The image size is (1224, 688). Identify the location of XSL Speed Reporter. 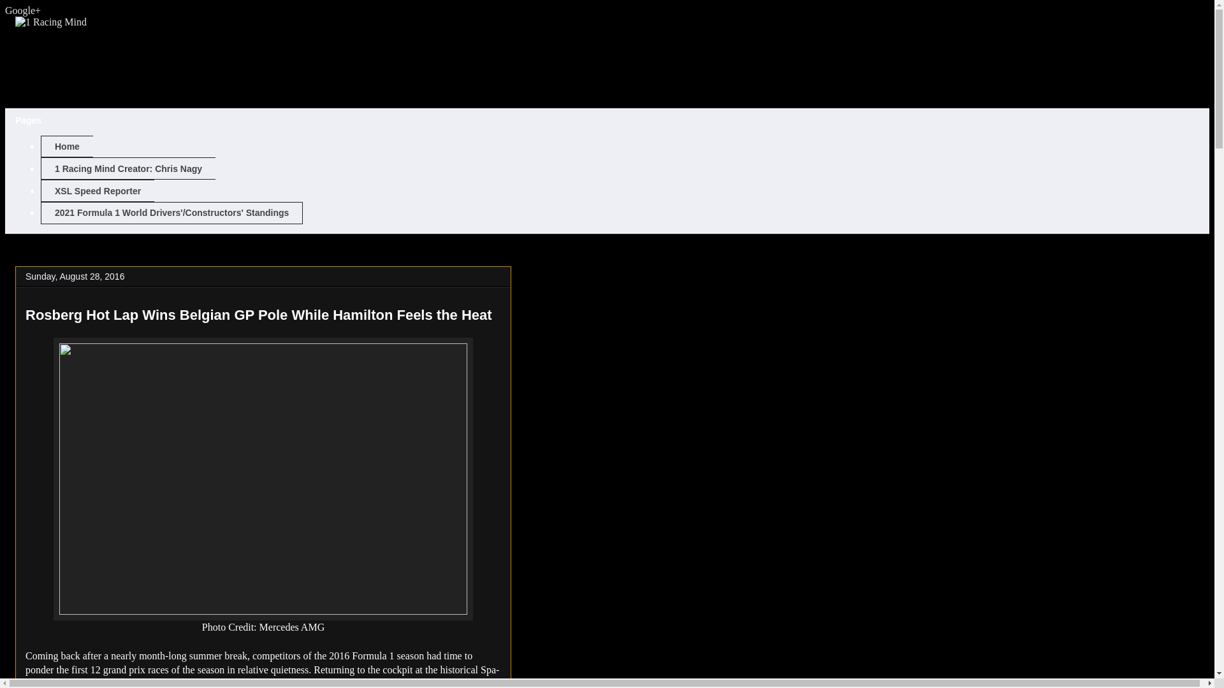
(98, 191).